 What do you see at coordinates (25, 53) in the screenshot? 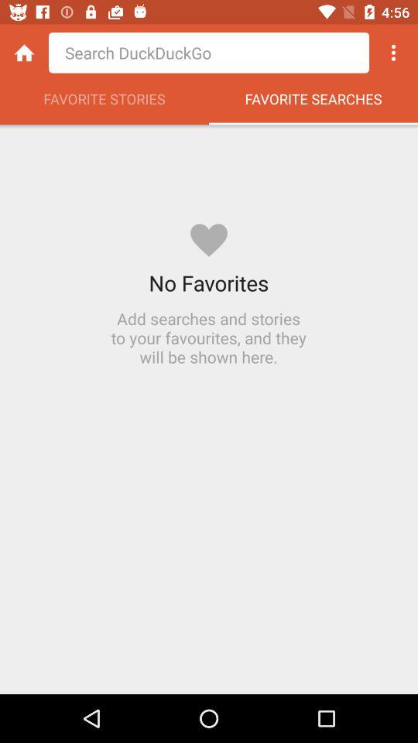
I see `go home` at bounding box center [25, 53].